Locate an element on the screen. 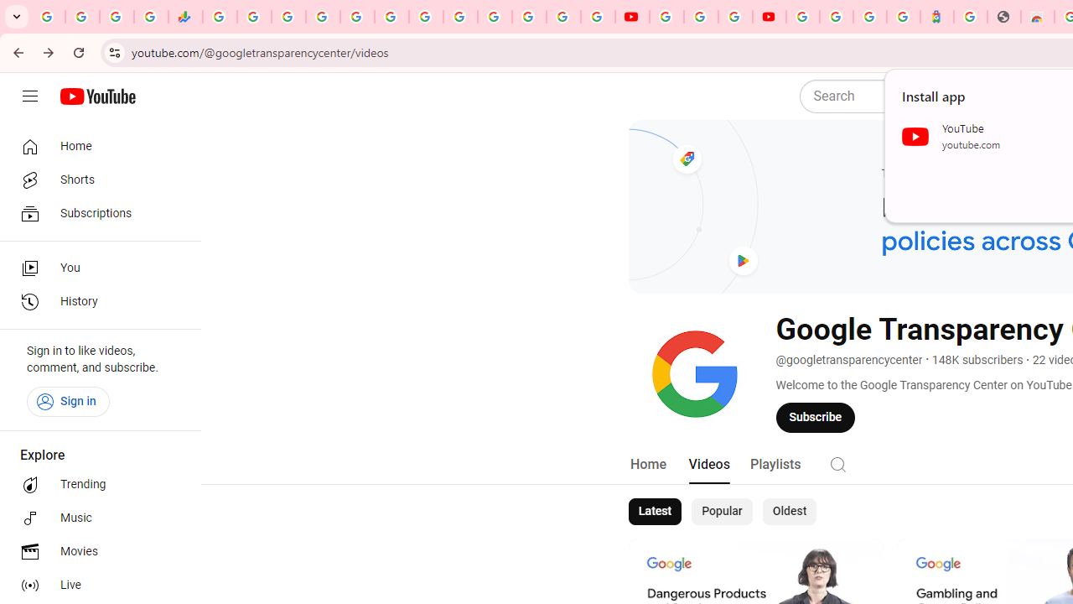  YouTube is located at coordinates (632, 17).